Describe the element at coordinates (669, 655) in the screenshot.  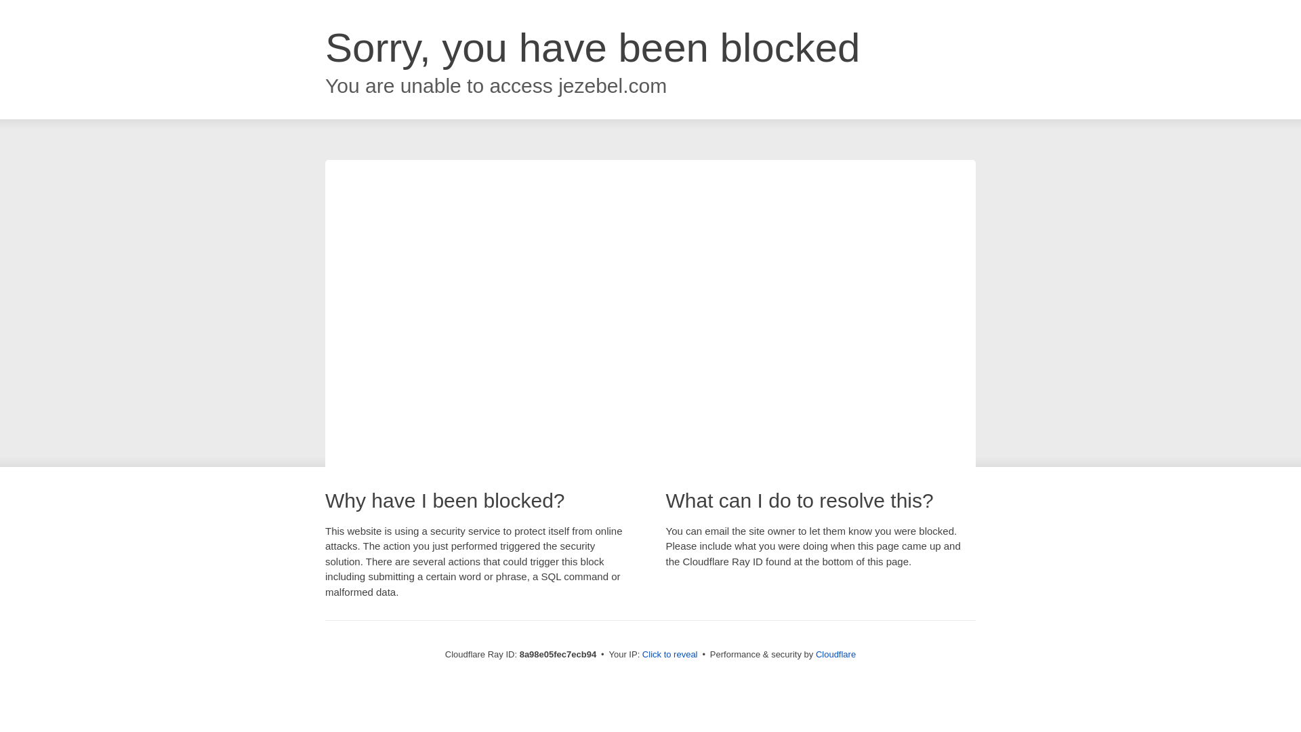
I see `Click to reveal` at that location.